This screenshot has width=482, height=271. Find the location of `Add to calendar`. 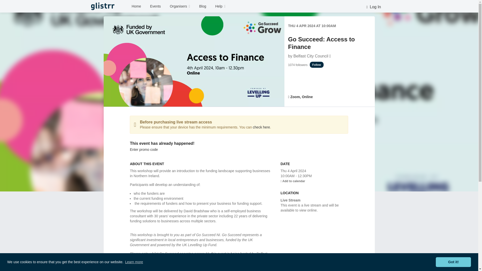

Add to calendar is located at coordinates (293, 181).